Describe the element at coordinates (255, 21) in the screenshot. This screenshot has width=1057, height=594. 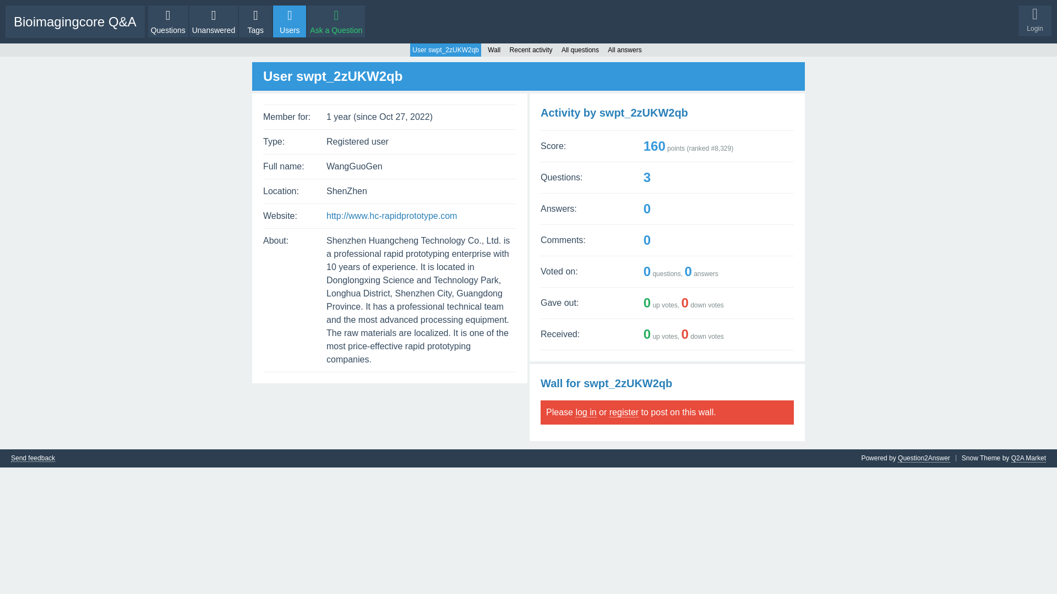
I see `Tags` at that location.